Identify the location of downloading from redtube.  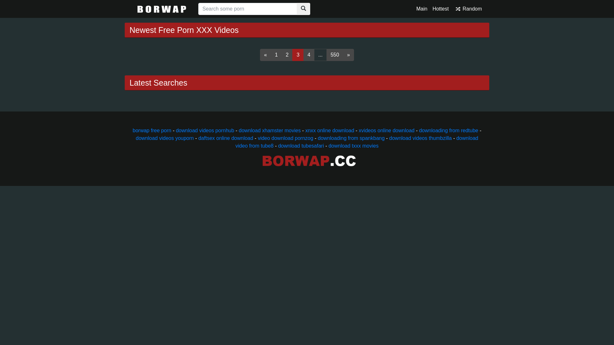
(448, 130).